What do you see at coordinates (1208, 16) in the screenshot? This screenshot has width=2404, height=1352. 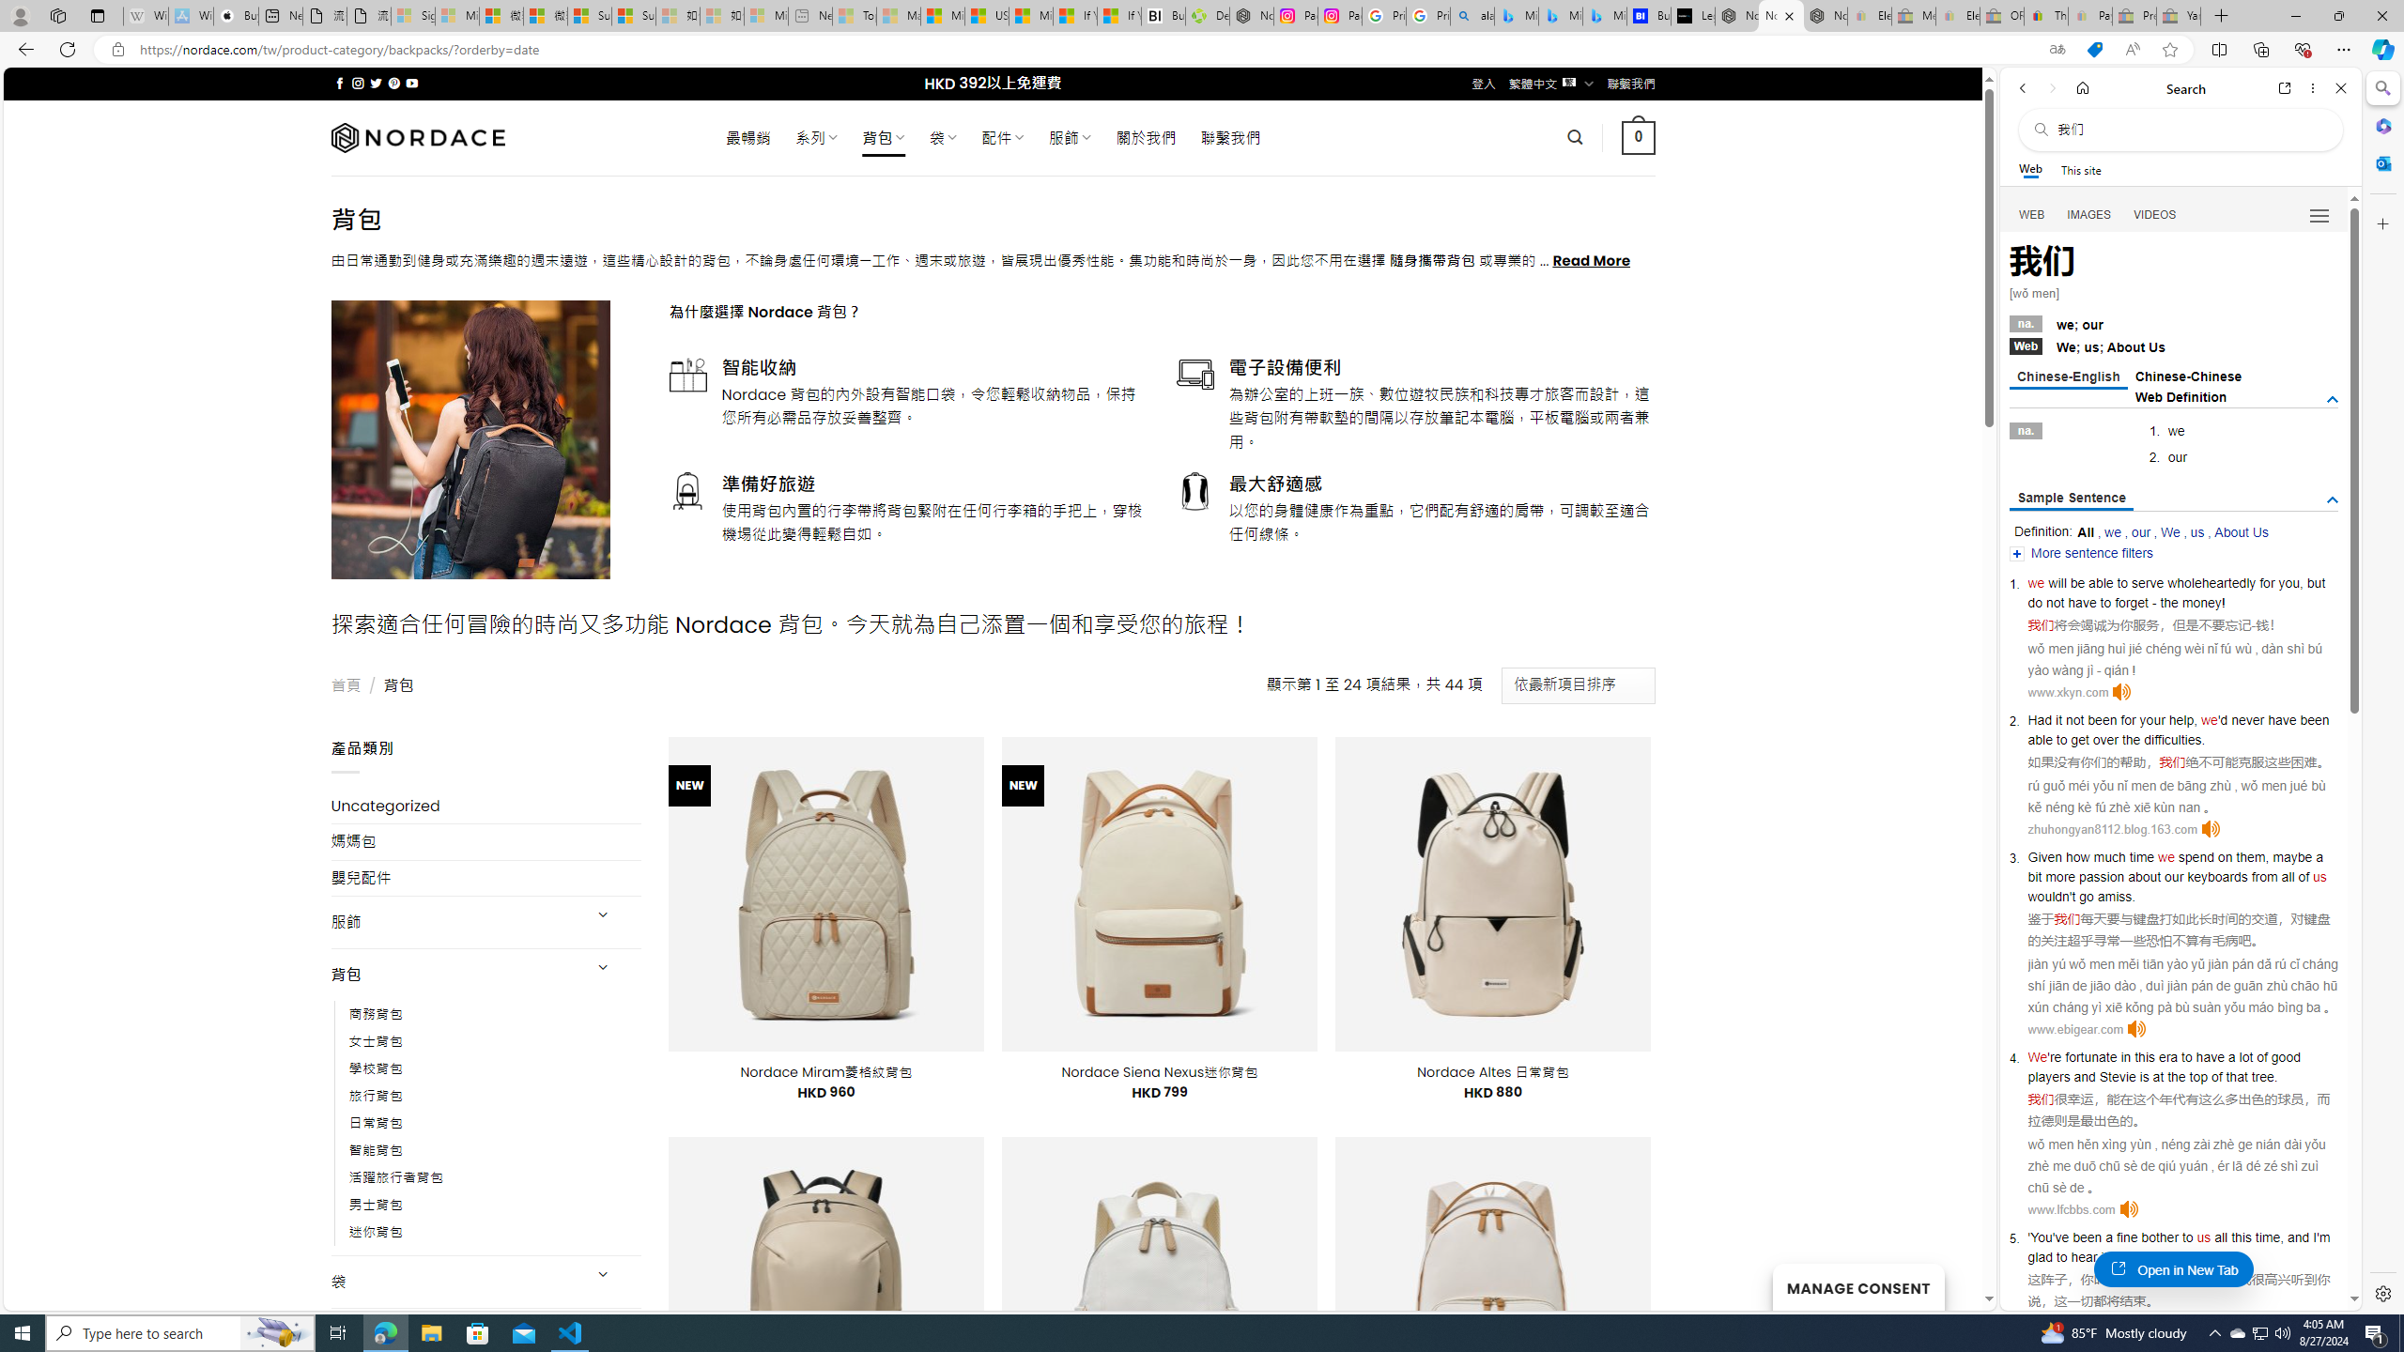 I see `Descarga Driver Updater` at bounding box center [1208, 16].